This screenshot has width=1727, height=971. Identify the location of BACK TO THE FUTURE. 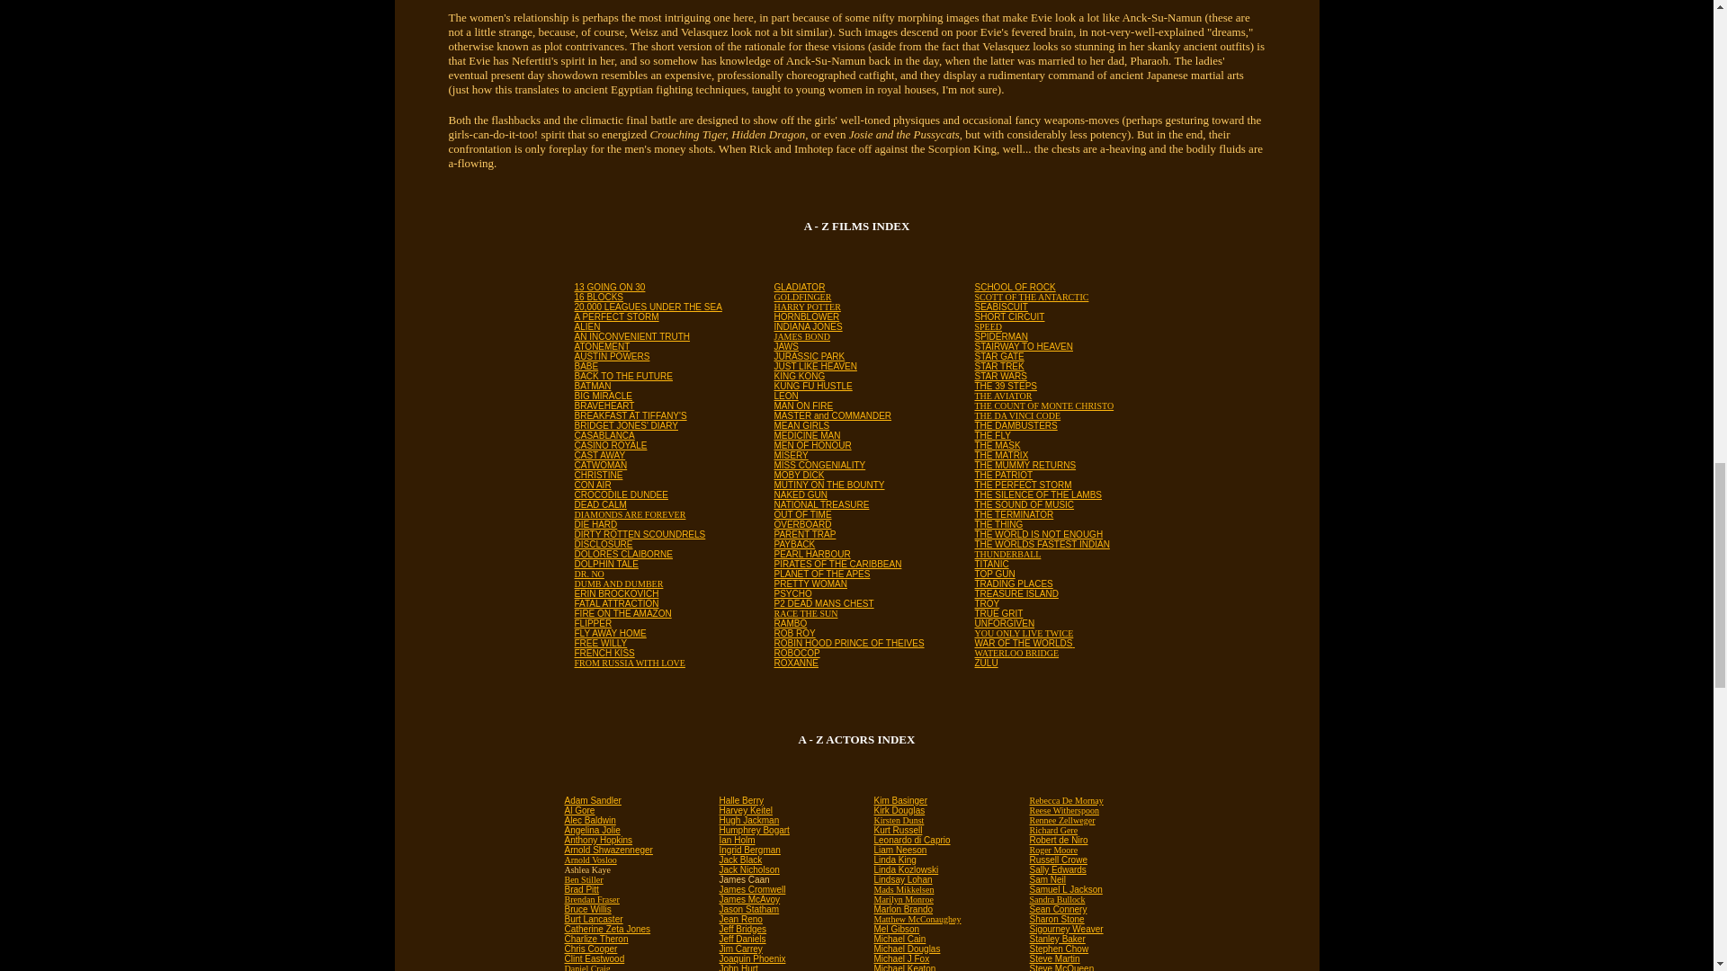
(622, 374).